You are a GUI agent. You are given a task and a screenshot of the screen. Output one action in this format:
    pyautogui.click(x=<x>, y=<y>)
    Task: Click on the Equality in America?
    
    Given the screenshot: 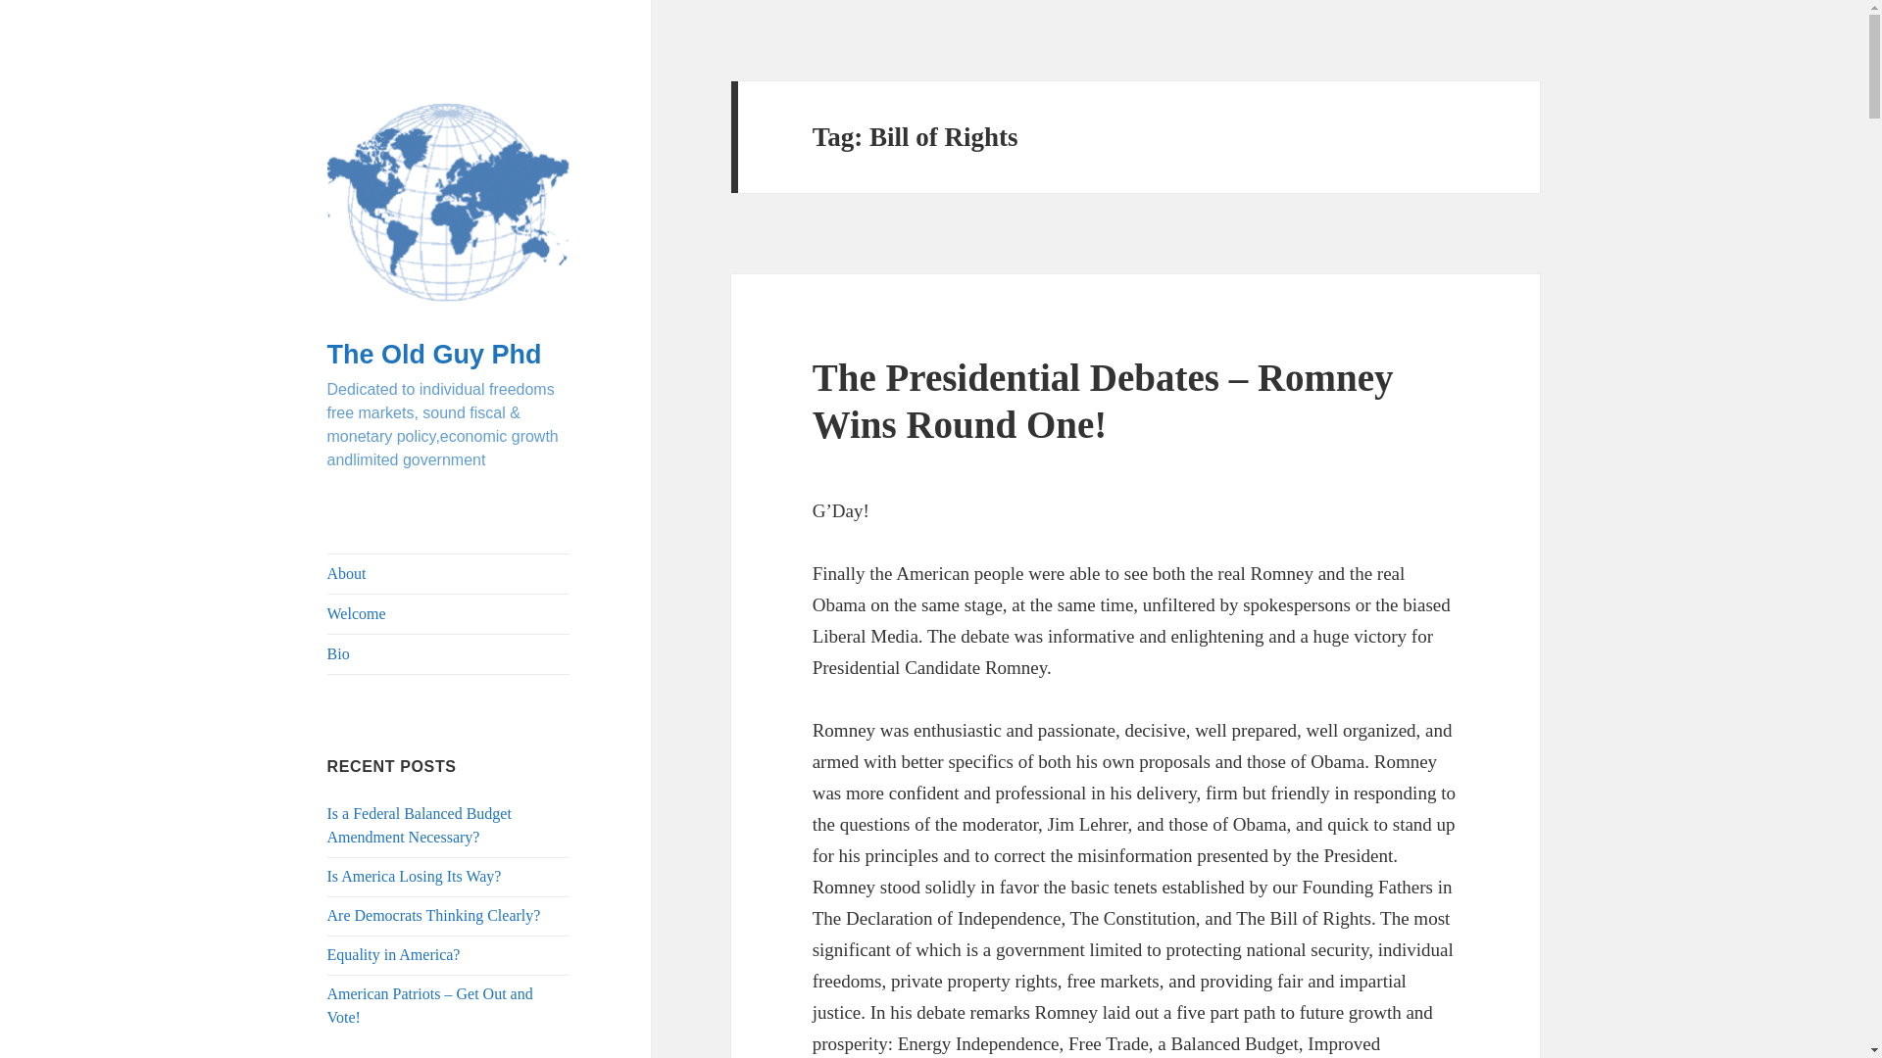 What is the action you would take?
    pyautogui.click(x=394, y=954)
    